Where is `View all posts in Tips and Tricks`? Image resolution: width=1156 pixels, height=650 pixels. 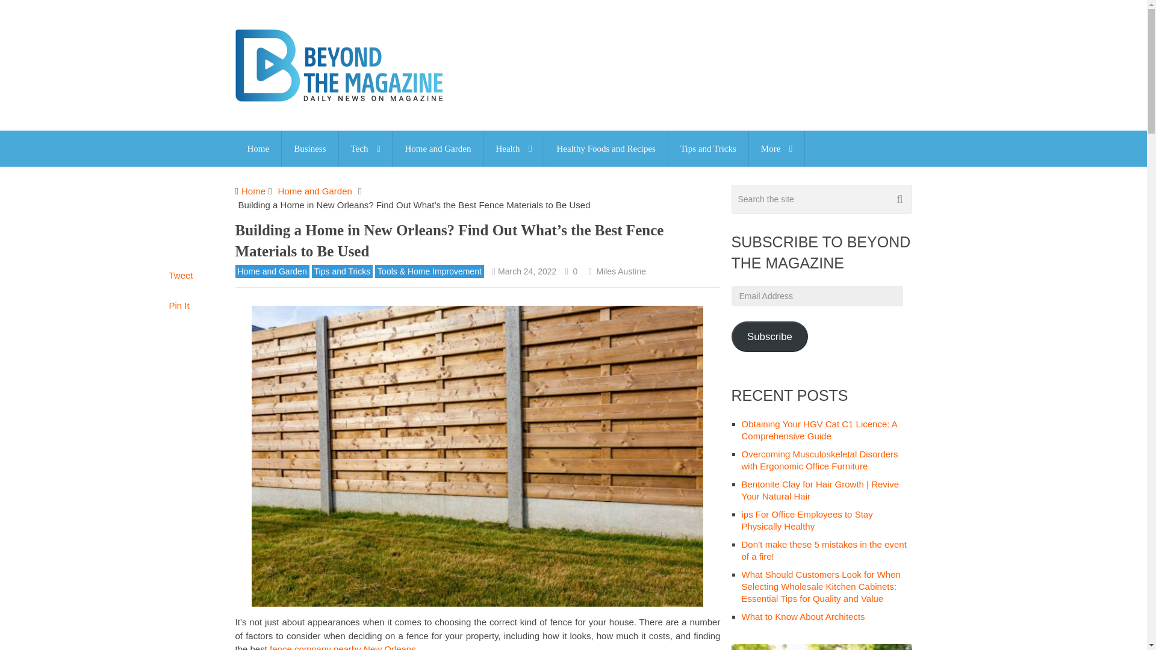
View all posts in Tips and Tricks is located at coordinates (343, 271).